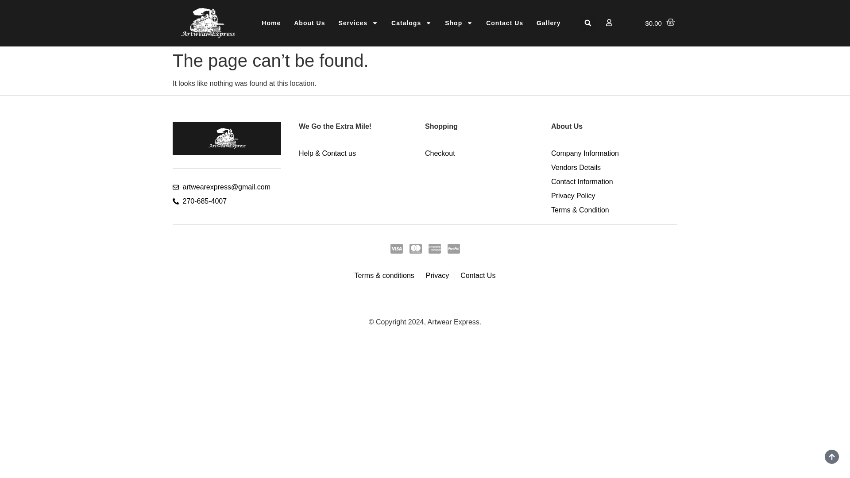  I want to click on Contact Us, so click(504, 23).